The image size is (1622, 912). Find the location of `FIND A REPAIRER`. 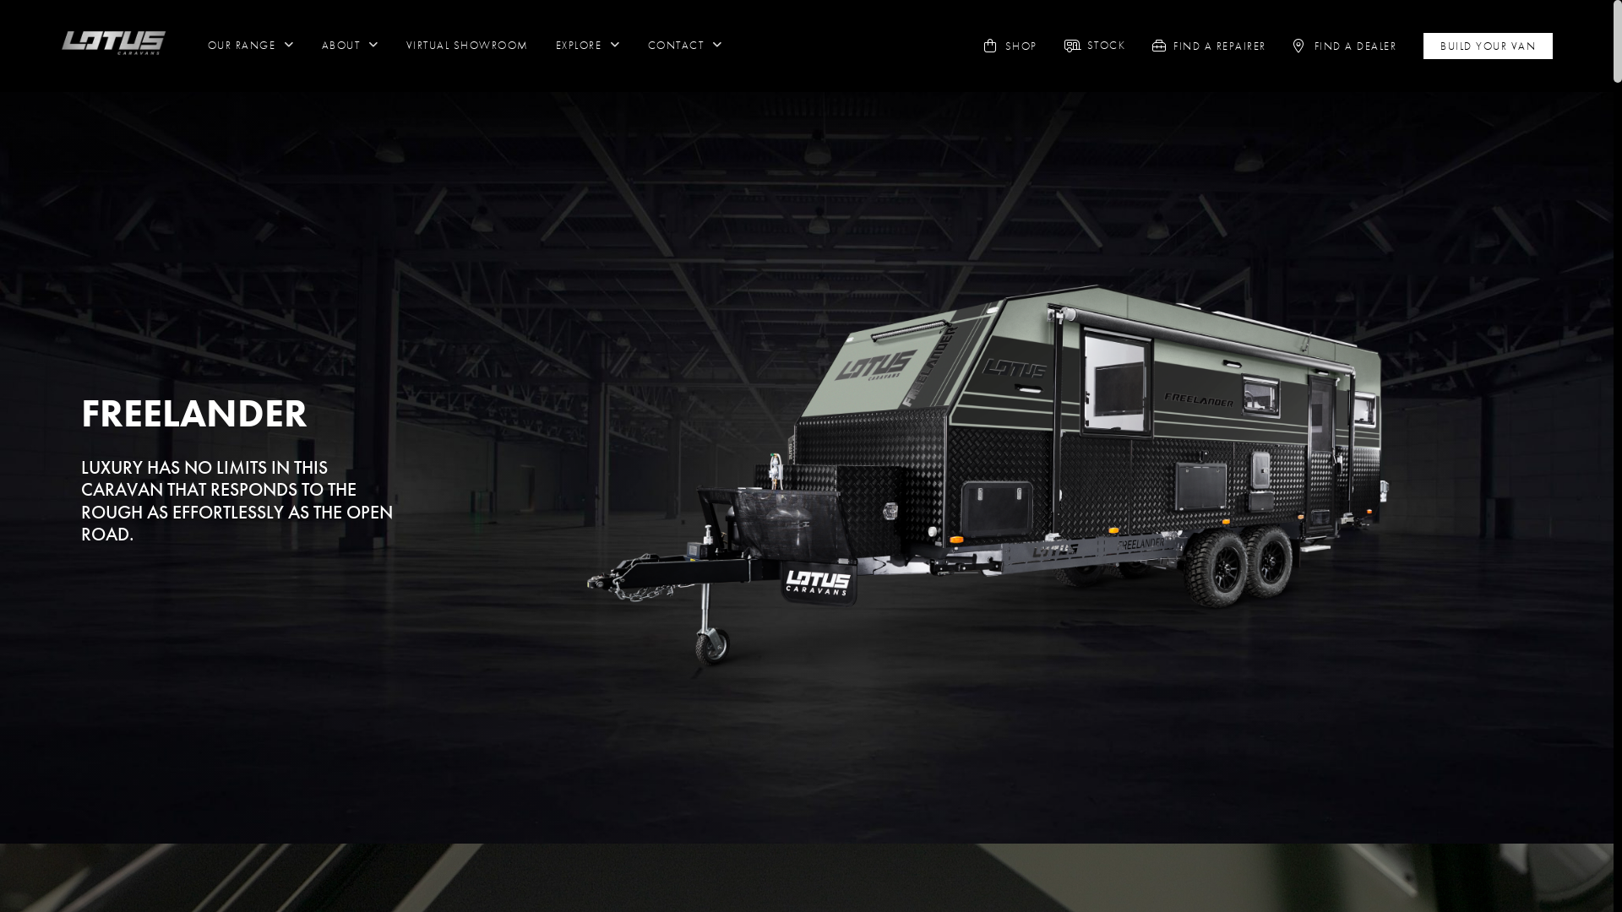

FIND A REPAIRER is located at coordinates (1220, 46).